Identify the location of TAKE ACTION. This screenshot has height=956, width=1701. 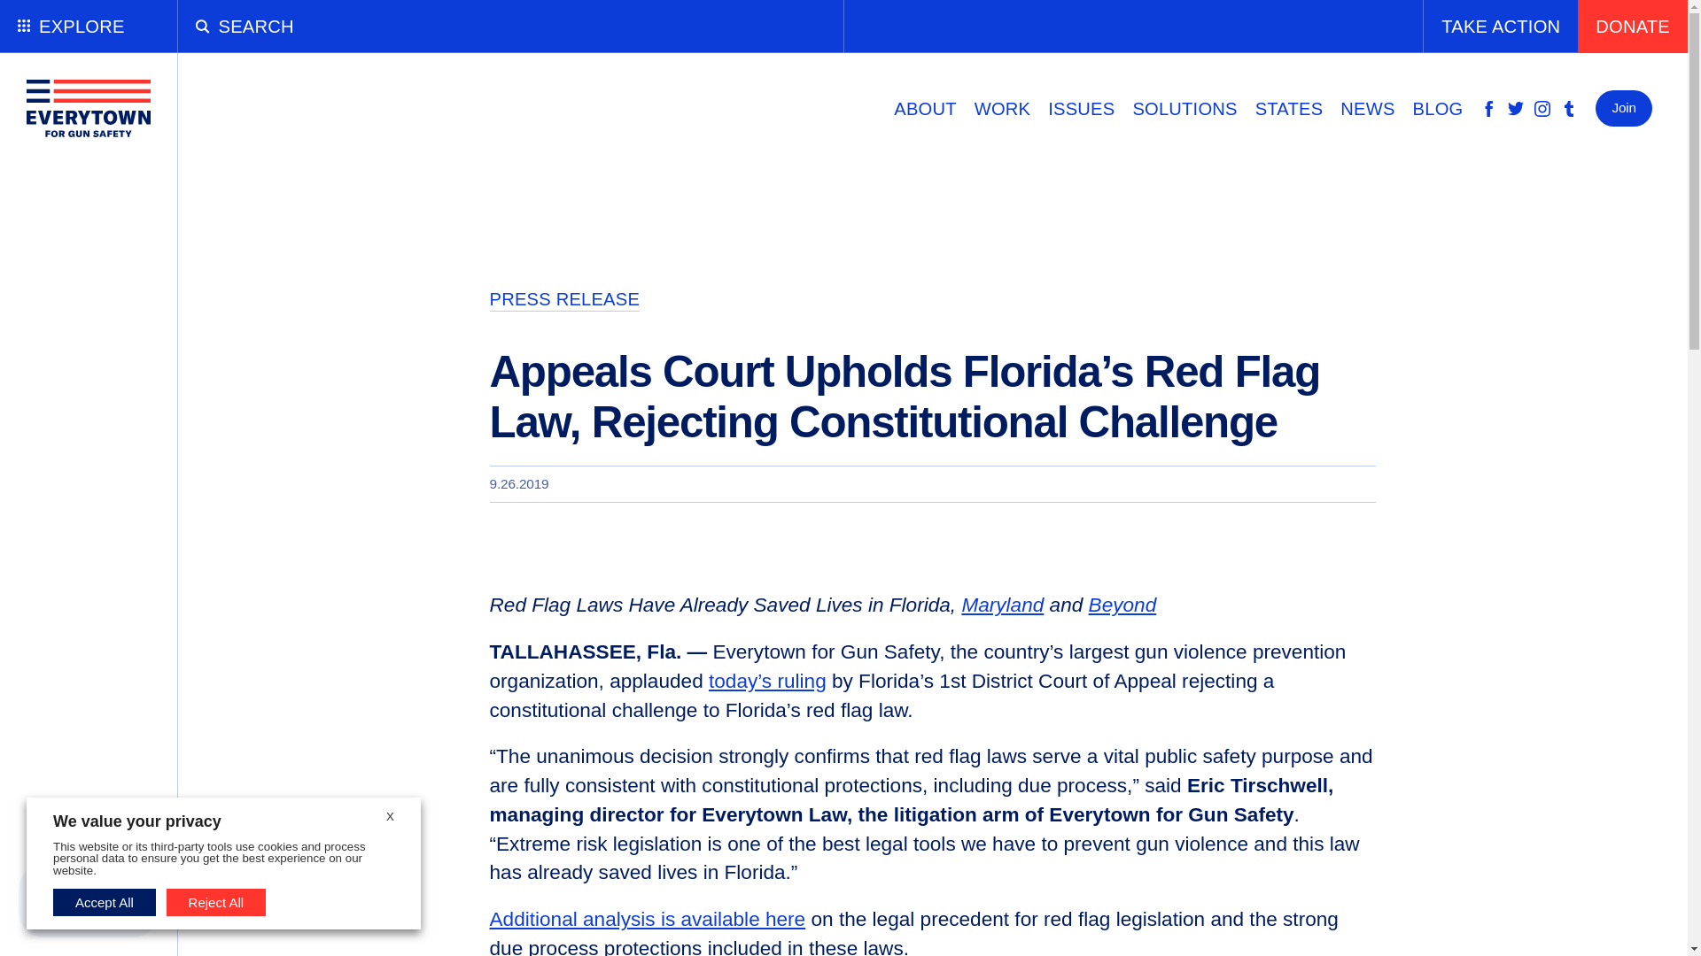
(1500, 27).